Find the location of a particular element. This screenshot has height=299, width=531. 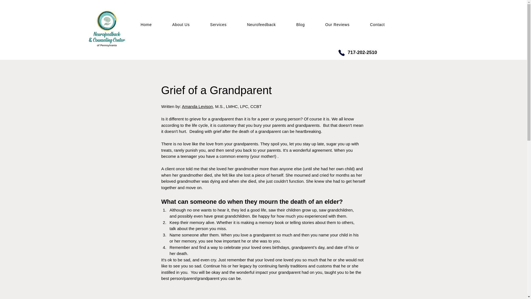

Our Reviews is located at coordinates (337, 24).